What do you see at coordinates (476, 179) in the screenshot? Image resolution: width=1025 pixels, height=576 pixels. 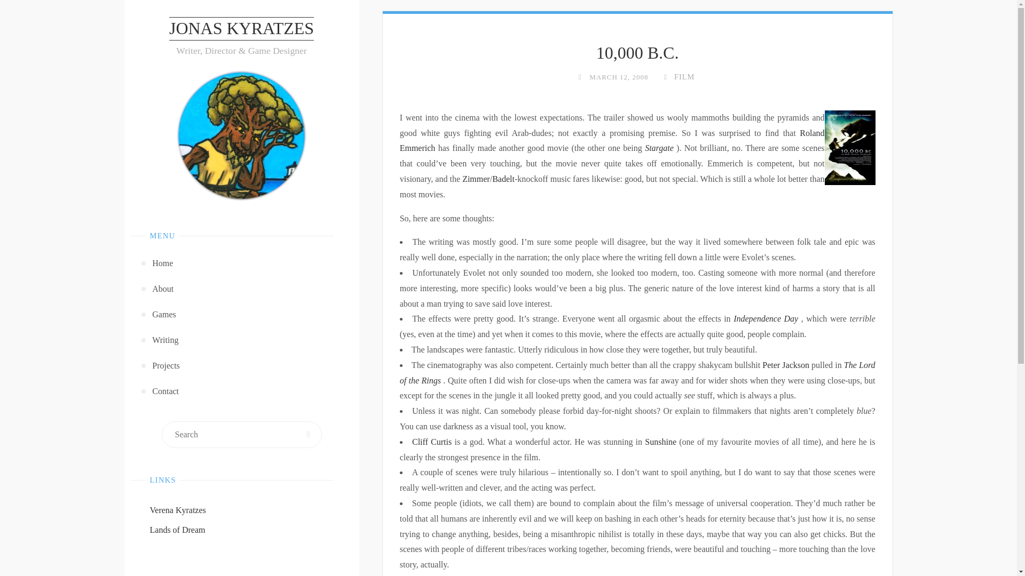 I see `Zimmer` at bounding box center [476, 179].